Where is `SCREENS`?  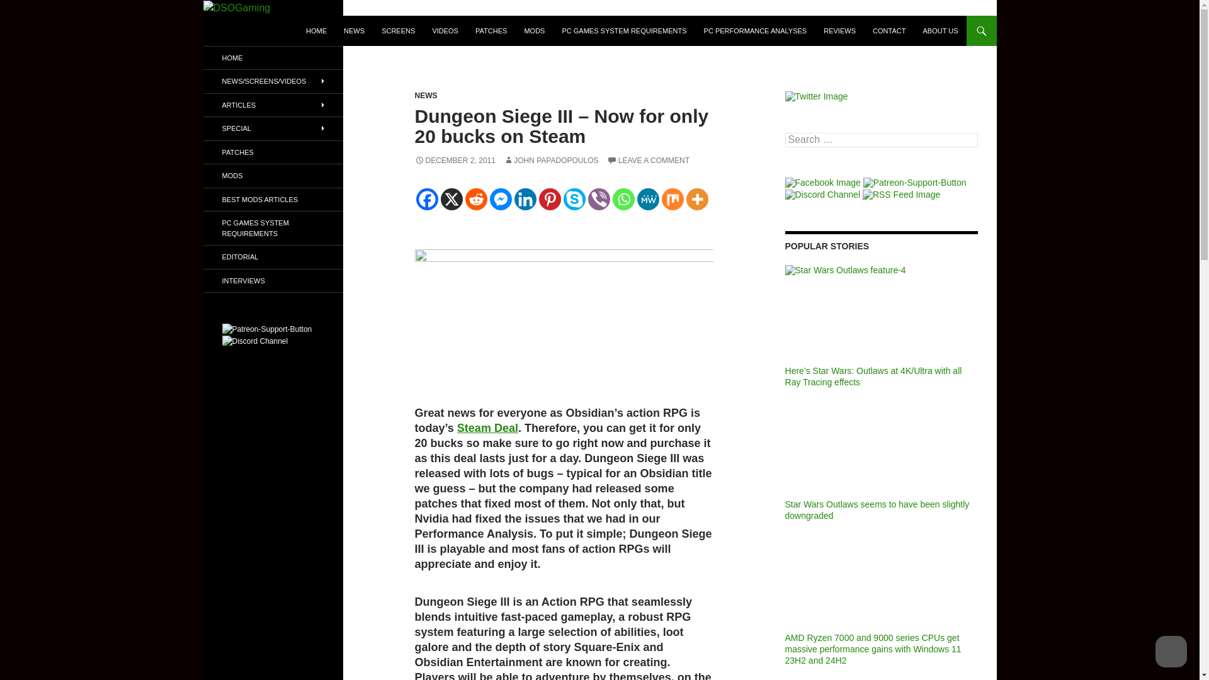 SCREENS is located at coordinates (398, 30).